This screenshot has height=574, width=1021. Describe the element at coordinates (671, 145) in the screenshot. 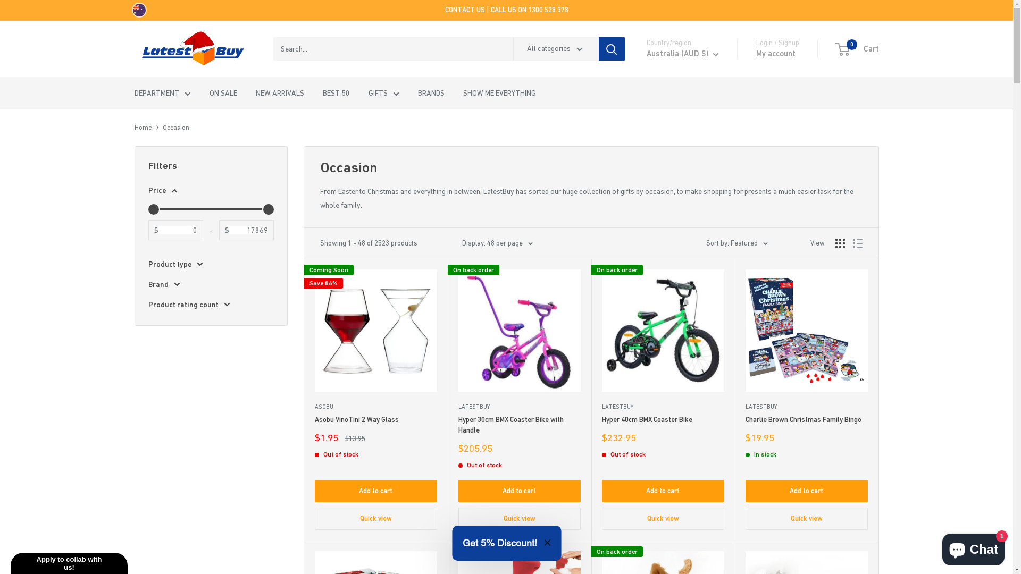

I see `BR` at that location.